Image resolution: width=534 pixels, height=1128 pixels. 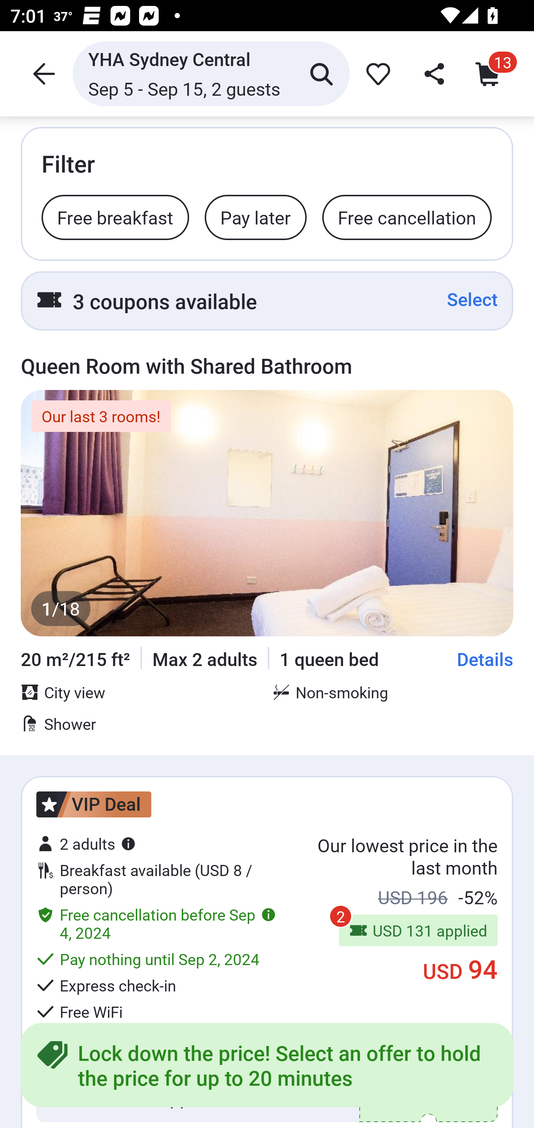 I want to click on Select, so click(x=472, y=299).